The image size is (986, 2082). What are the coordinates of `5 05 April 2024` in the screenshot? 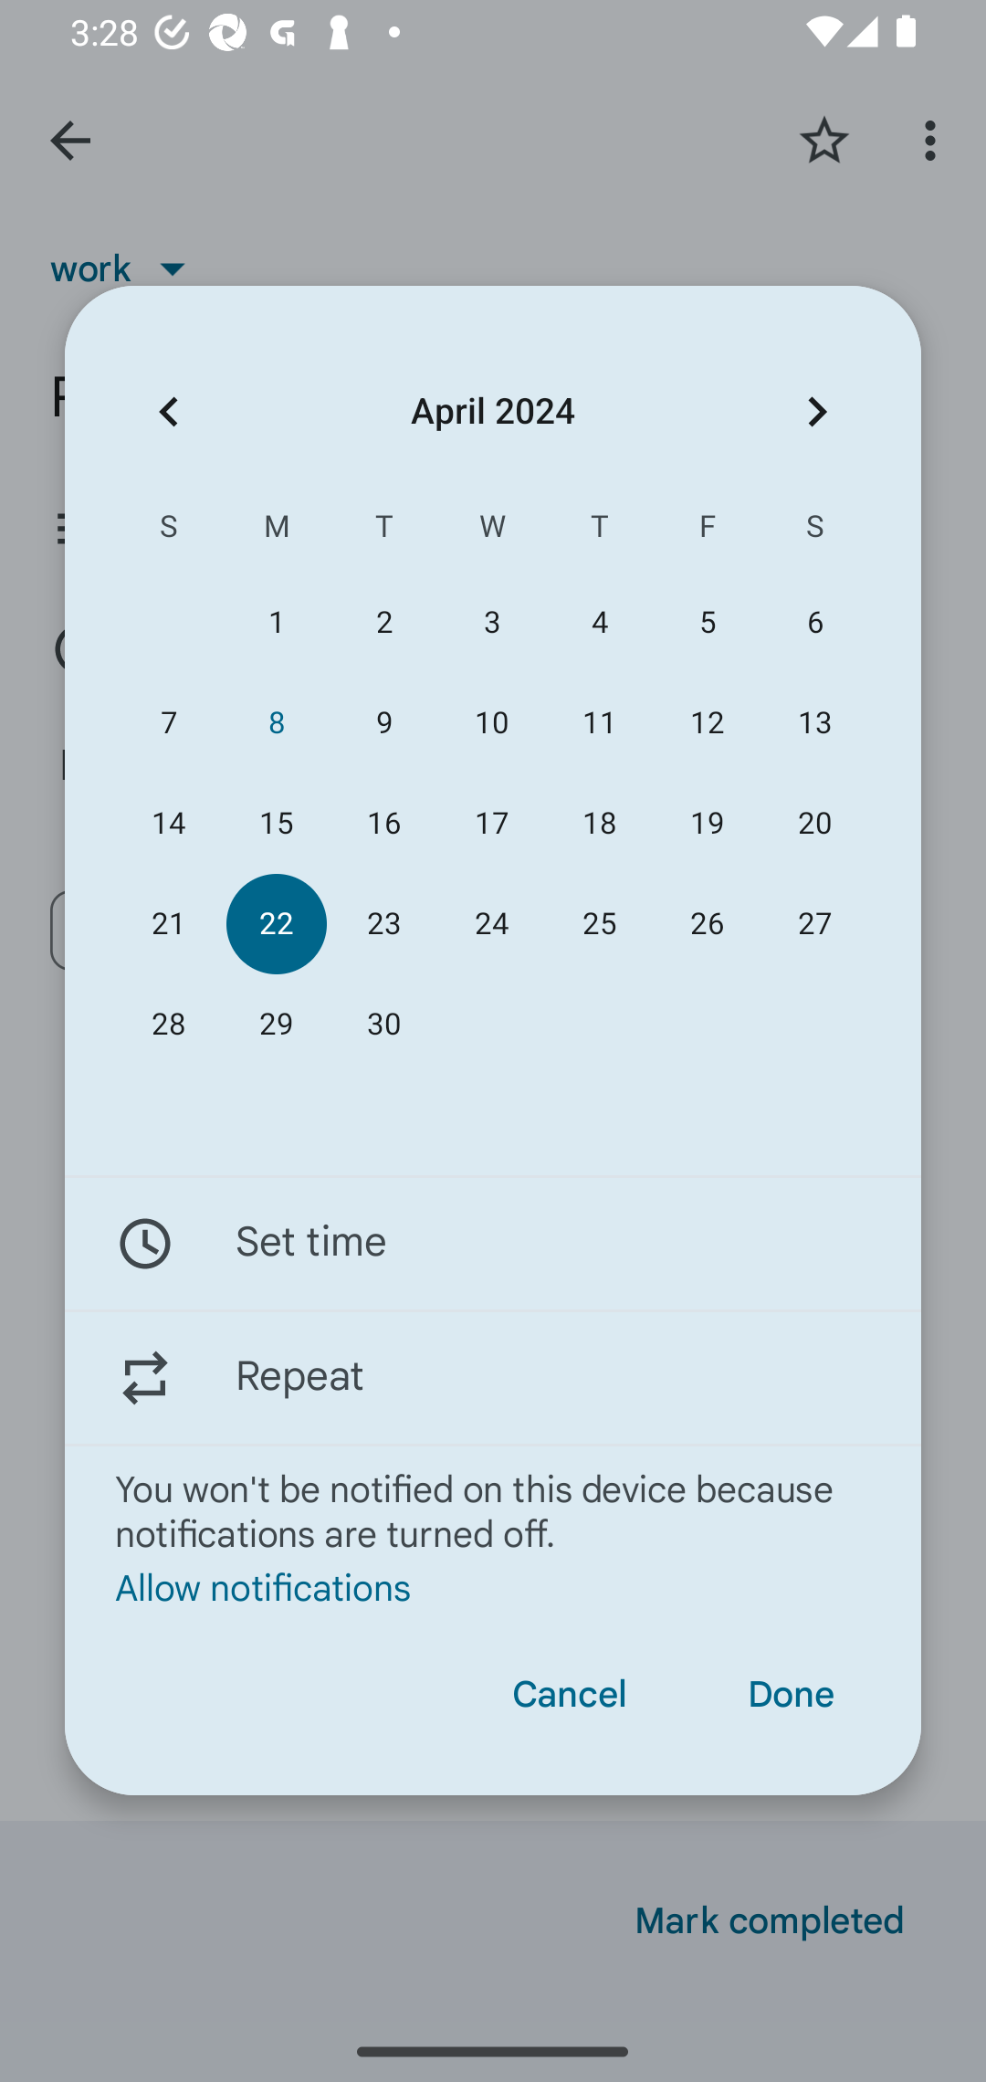 It's located at (707, 623).